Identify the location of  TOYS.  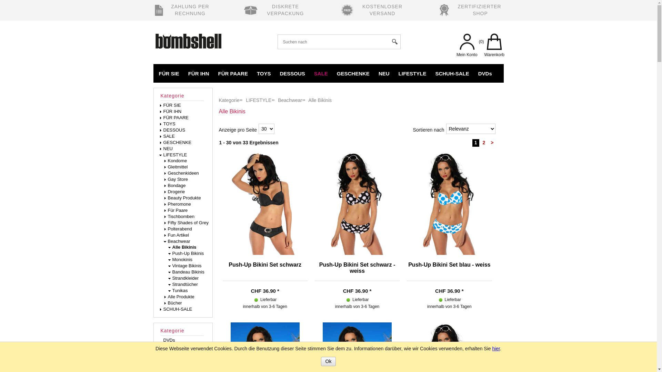
(170, 124).